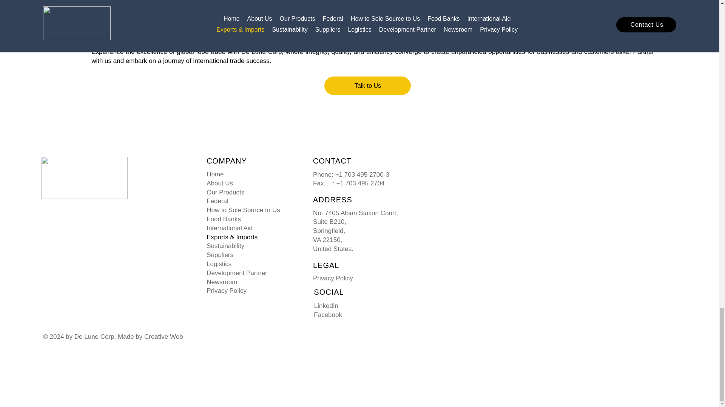  What do you see at coordinates (252, 192) in the screenshot?
I see `Our Products` at bounding box center [252, 192].